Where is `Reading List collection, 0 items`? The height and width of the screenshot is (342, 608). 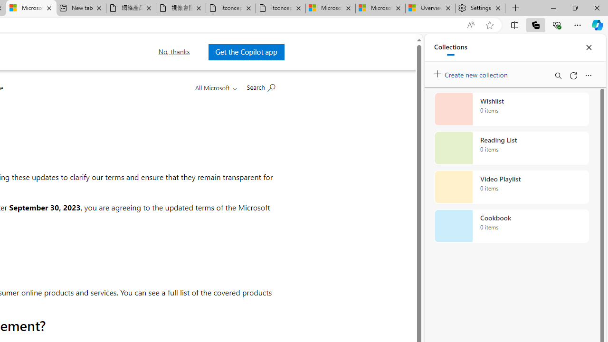
Reading List collection, 0 items is located at coordinates (511, 148).